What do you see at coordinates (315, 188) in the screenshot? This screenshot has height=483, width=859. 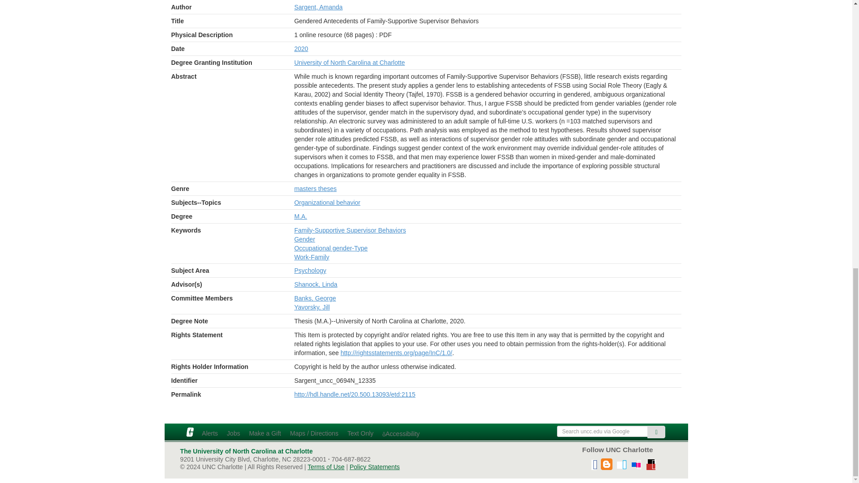 I see `masters theses` at bounding box center [315, 188].